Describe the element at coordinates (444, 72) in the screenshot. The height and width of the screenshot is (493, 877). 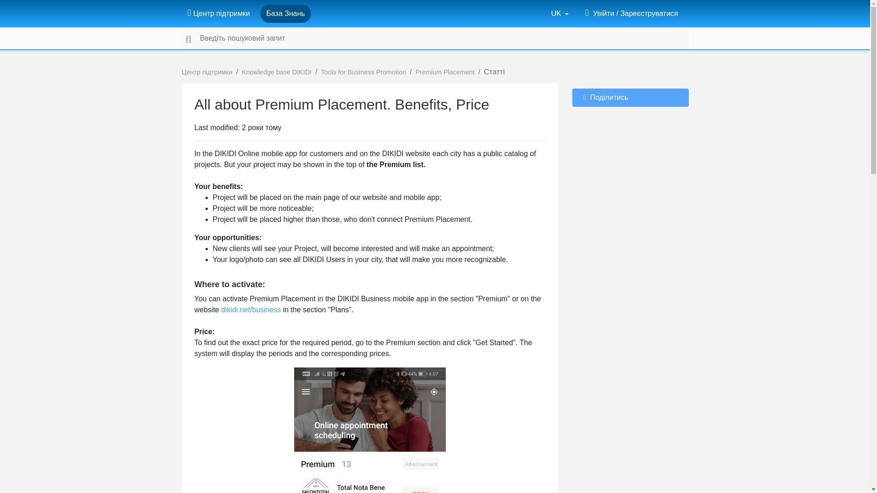
I see `Premium Placement` at that location.